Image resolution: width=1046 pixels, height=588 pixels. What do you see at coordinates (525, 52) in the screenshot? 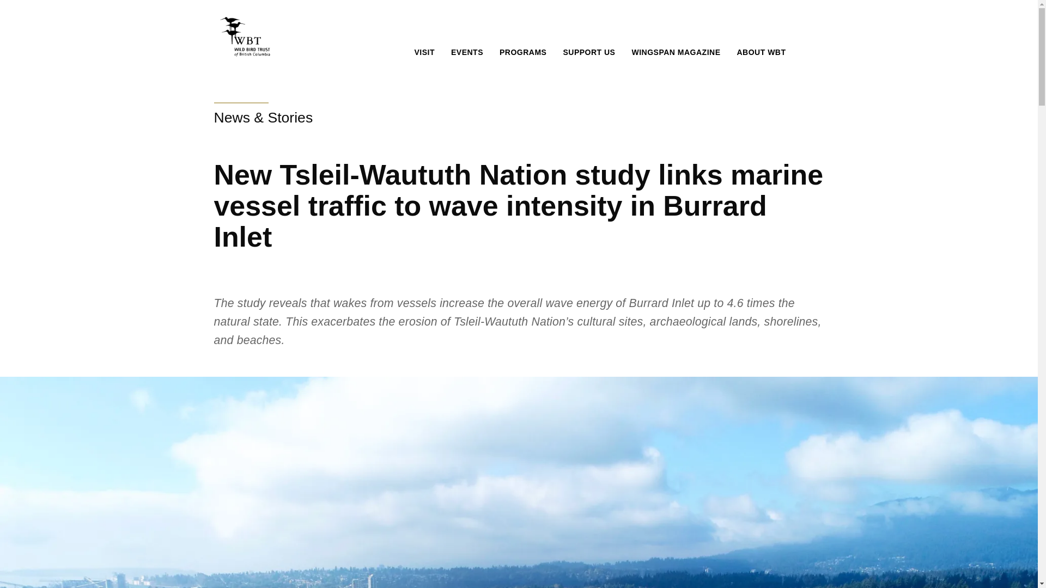
I see `PROGRAMS` at bounding box center [525, 52].